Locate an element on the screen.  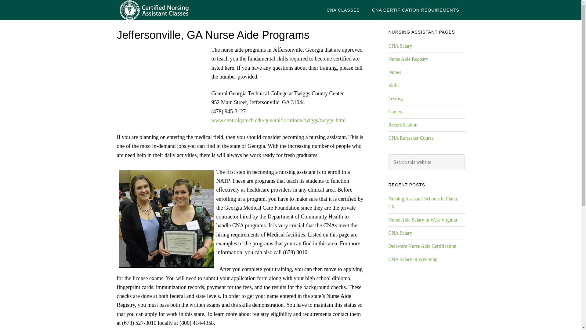
Delaware Nurse Aide Certification is located at coordinates (422, 246).